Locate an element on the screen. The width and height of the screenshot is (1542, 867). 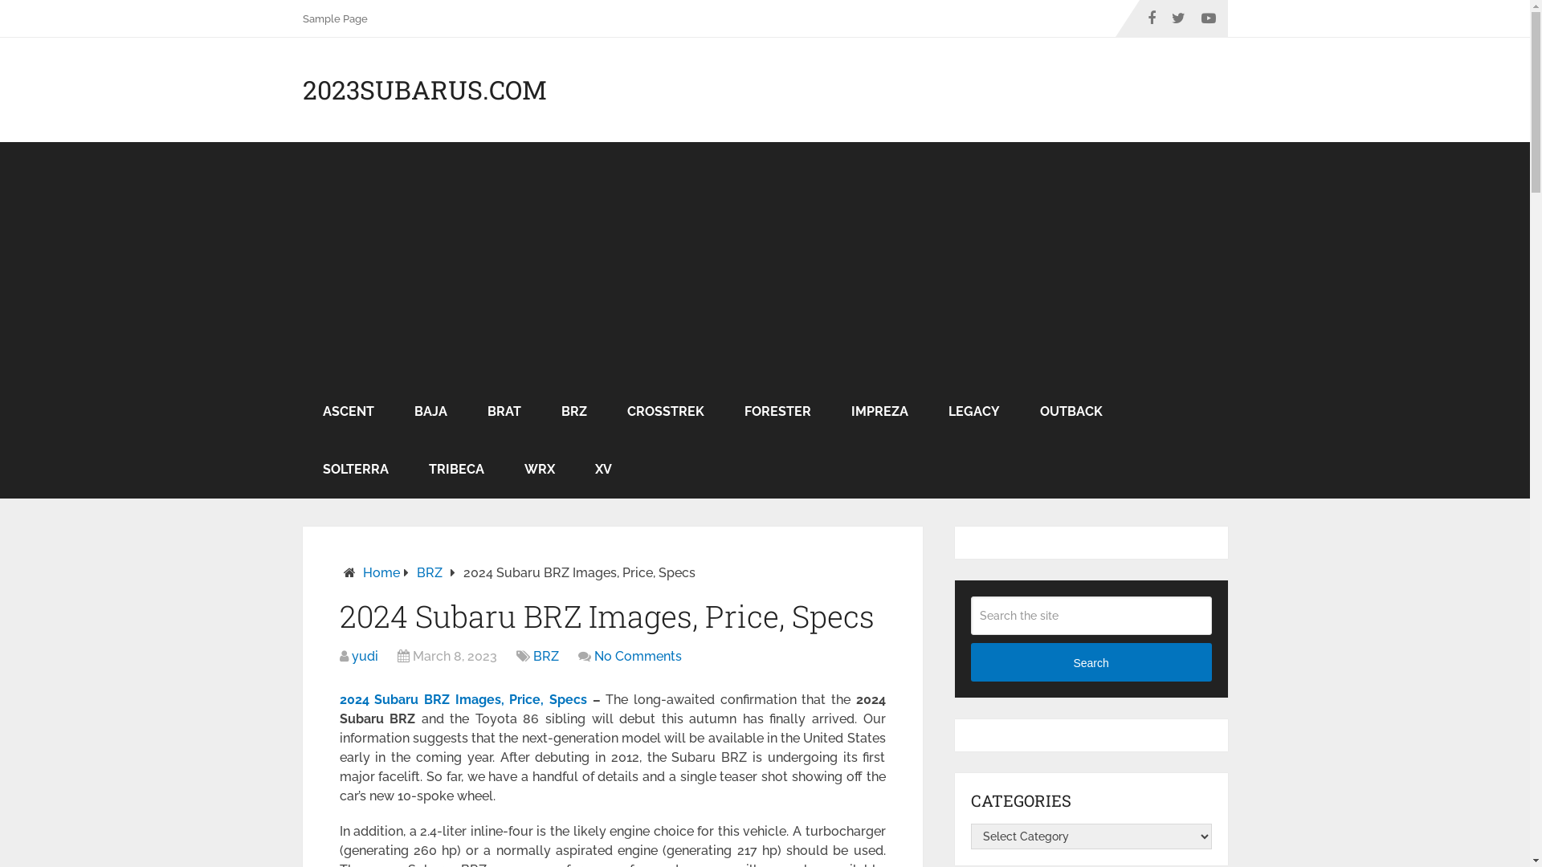
2024 Subaru BRZ Images, Price, Specs is located at coordinates (463, 700).